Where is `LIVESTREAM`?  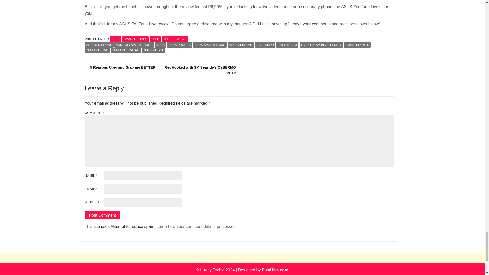
LIVESTREAM is located at coordinates (287, 45).